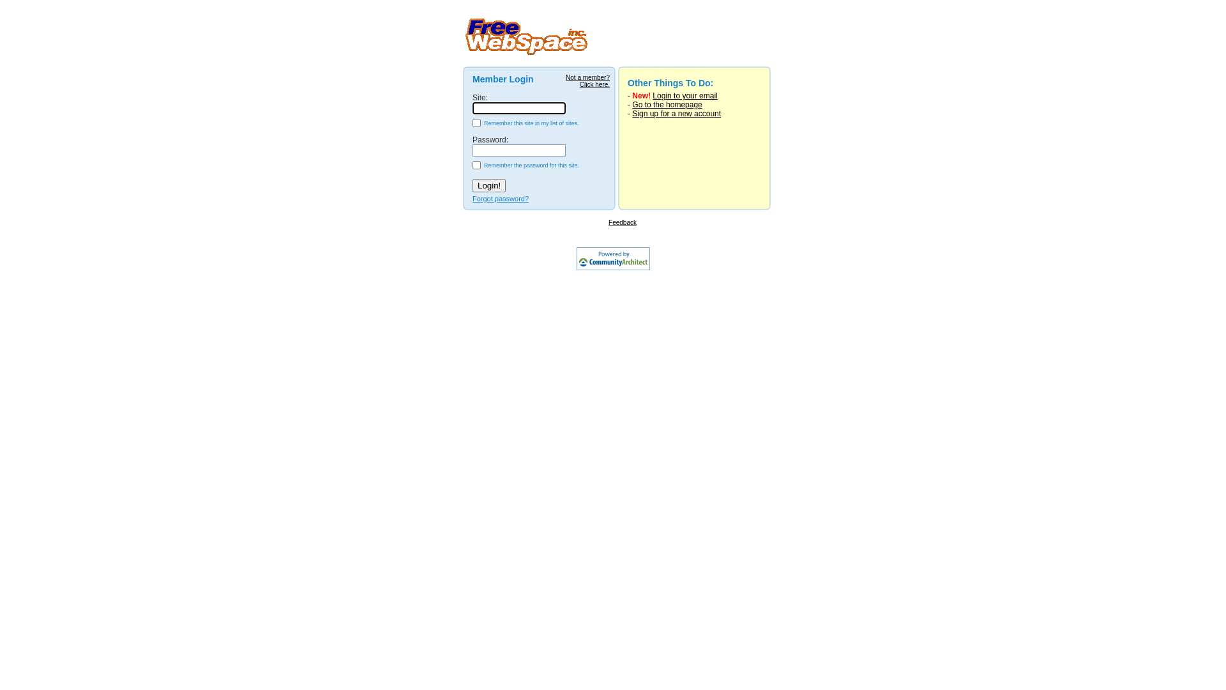 This screenshot has width=1226, height=690. What do you see at coordinates (677, 114) in the screenshot?
I see `Sign up for a new account` at bounding box center [677, 114].